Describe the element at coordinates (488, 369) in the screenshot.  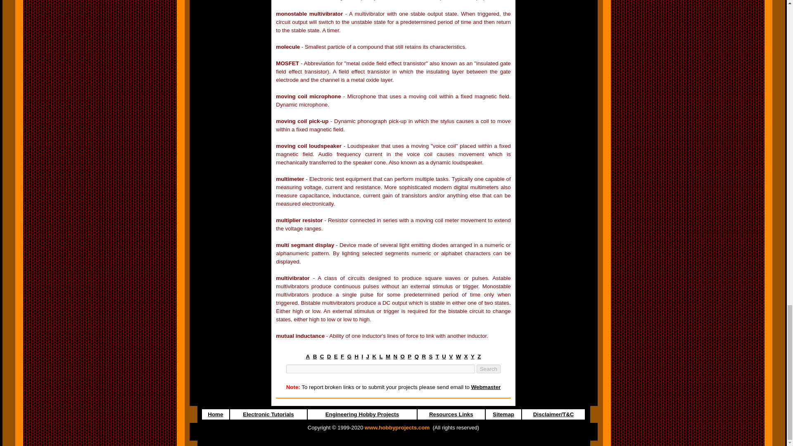
I see `Search` at that location.